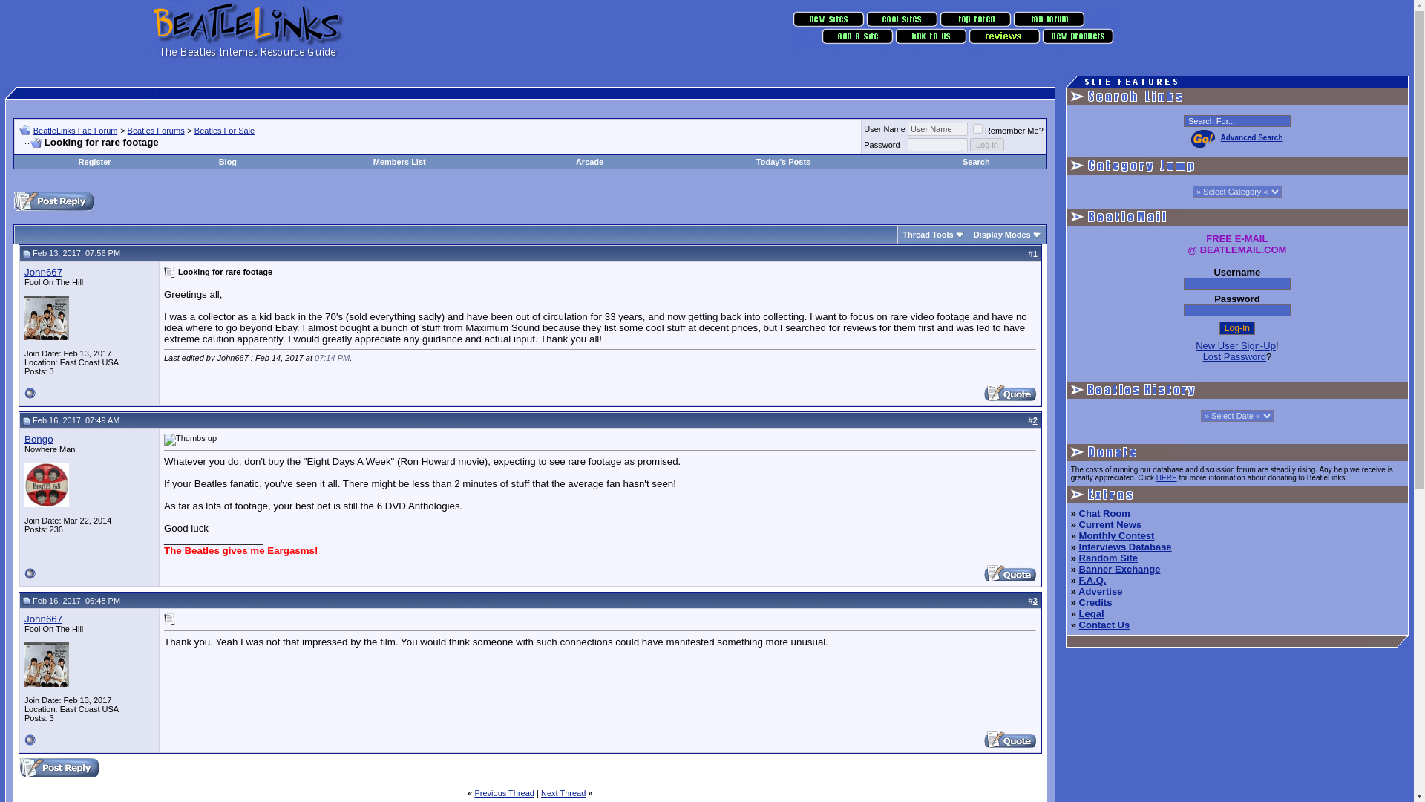 This screenshot has height=802, width=1425. I want to click on Log-In, so click(1237, 328).